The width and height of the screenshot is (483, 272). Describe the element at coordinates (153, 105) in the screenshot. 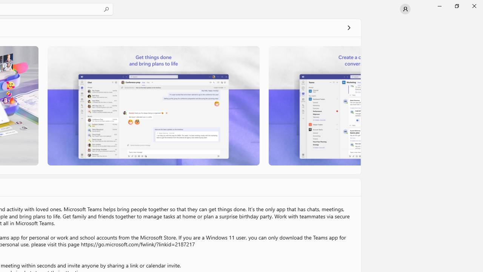

I see `Screenshot 2` at that location.